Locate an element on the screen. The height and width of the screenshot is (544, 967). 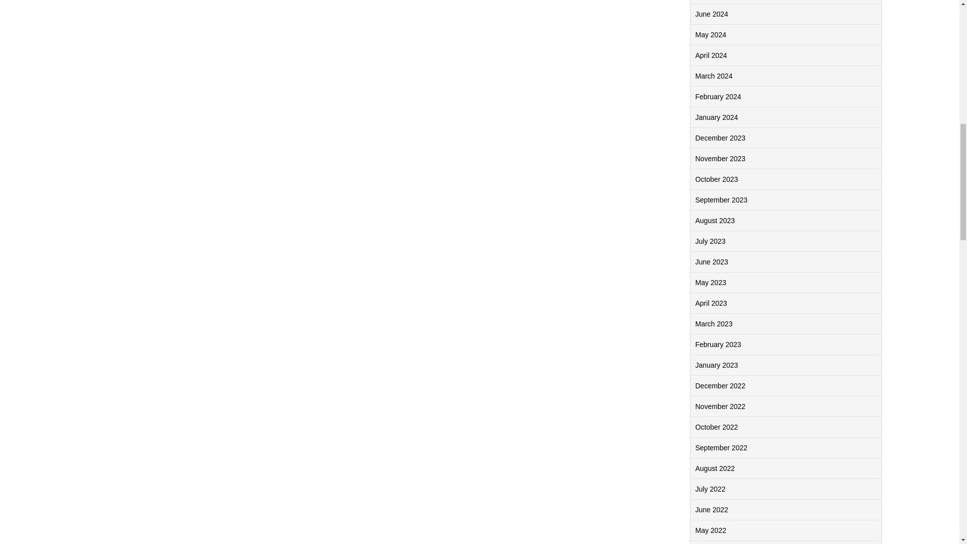
April 2024 is located at coordinates (711, 55).